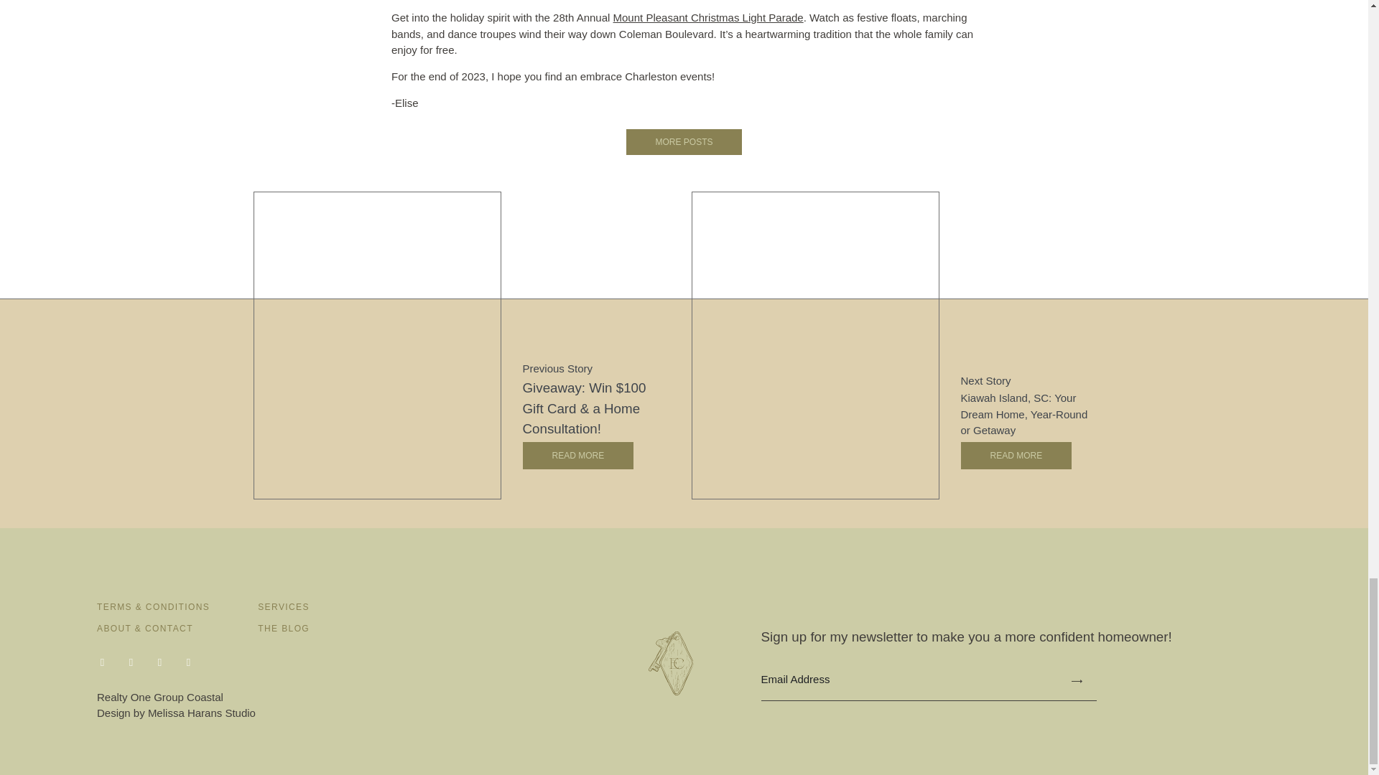 This screenshot has width=1379, height=775. Describe the element at coordinates (1017, 455) in the screenshot. I see `READ MORE` at that location.